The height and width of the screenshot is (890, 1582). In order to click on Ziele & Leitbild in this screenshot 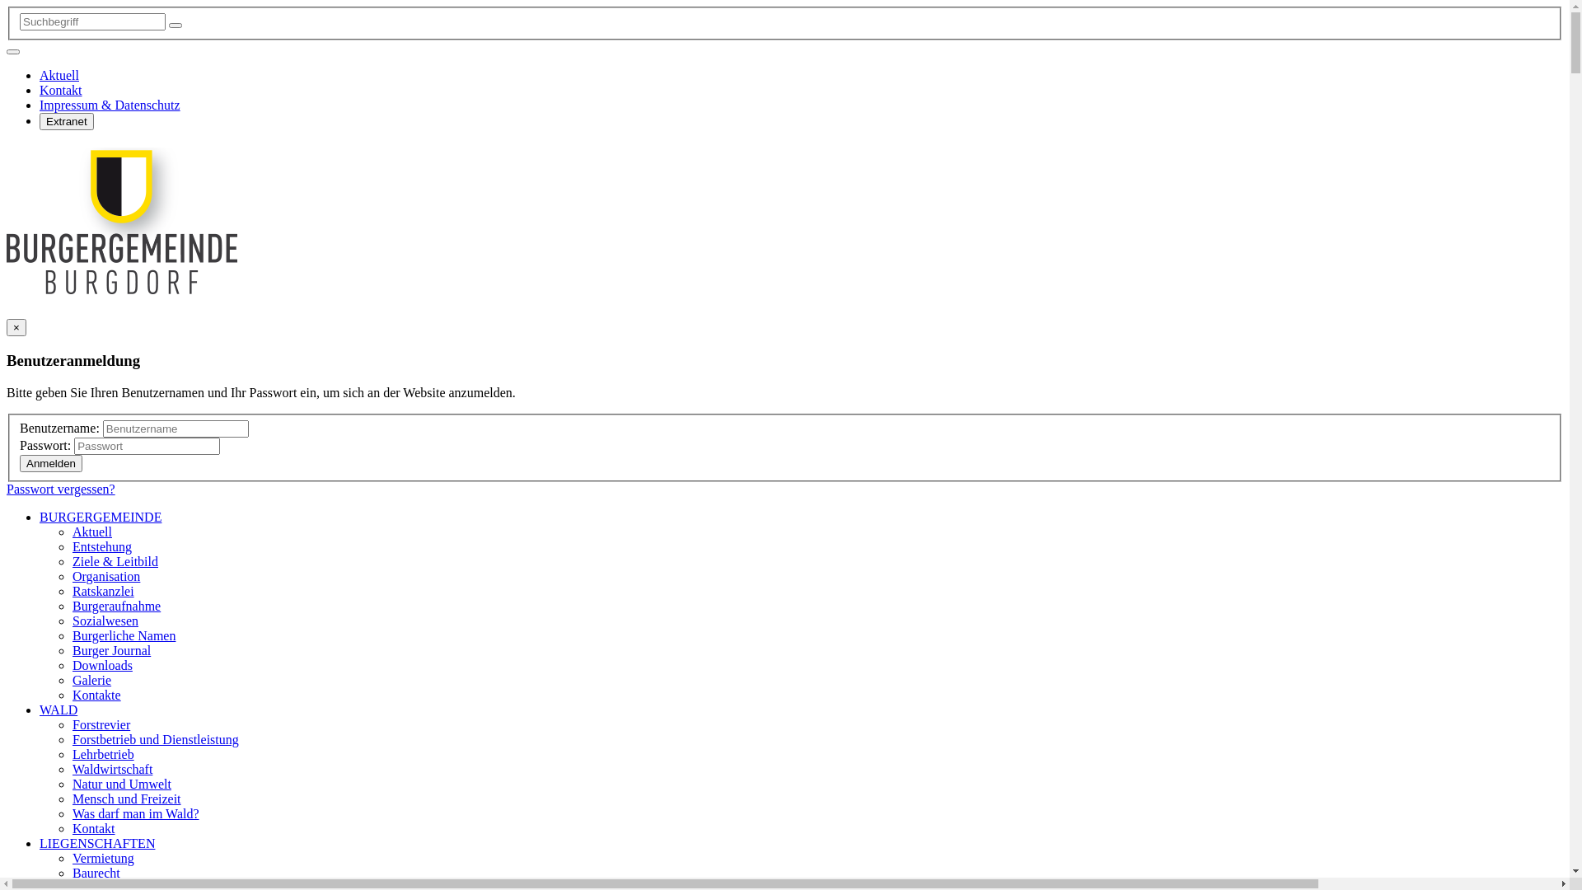, I will do `click(115, 560)`.